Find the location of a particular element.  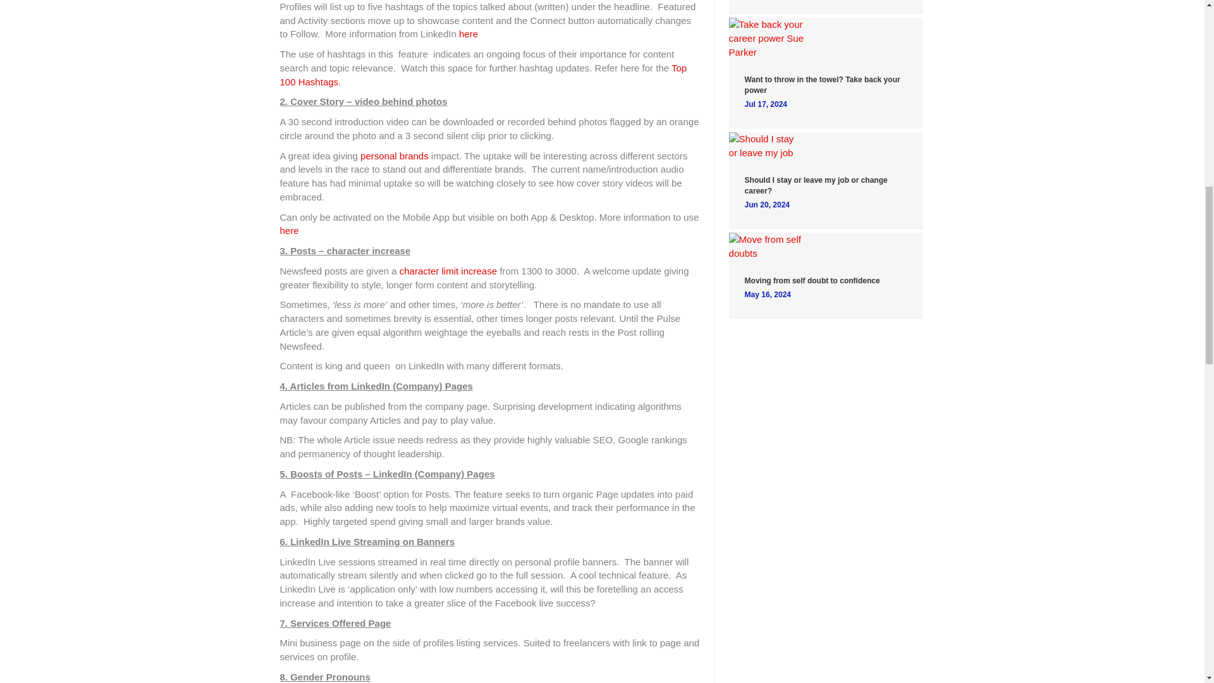

personal brands is located at coordinates (395, 156).